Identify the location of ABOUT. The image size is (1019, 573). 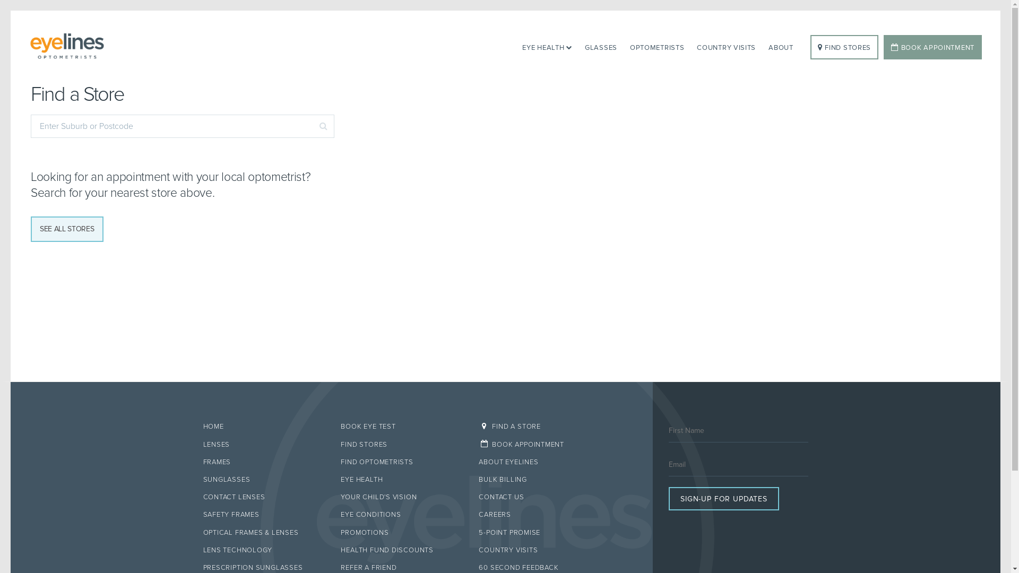
(781, 47).